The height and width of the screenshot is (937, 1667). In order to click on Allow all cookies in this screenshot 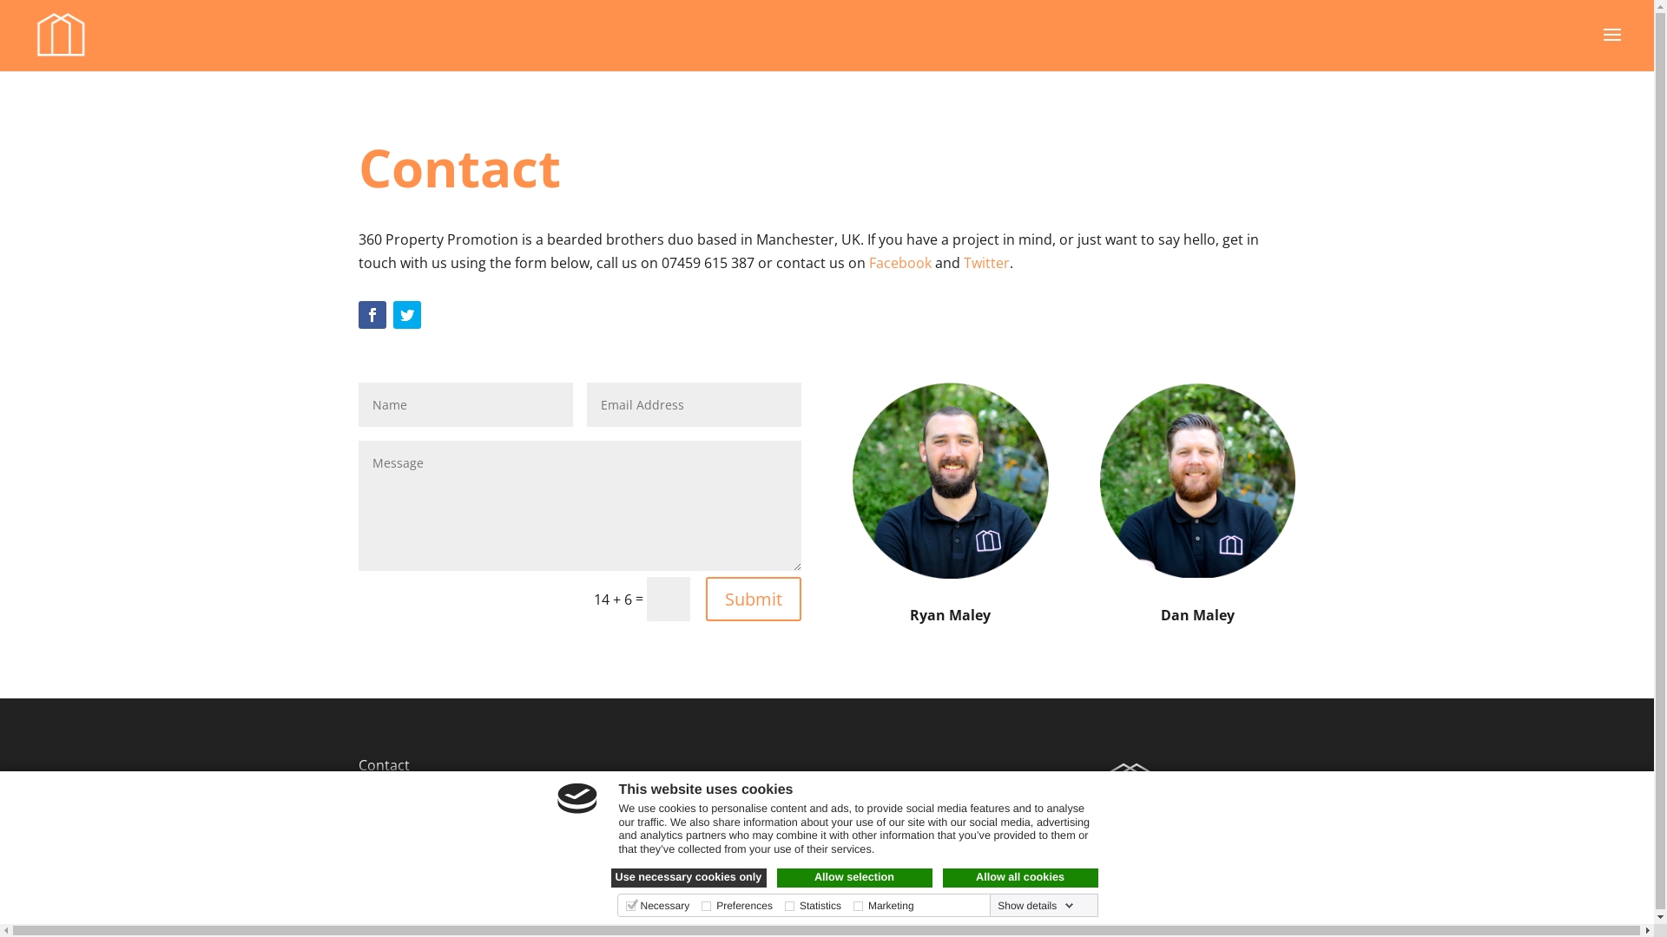, I will do `click(1021, 878)`.